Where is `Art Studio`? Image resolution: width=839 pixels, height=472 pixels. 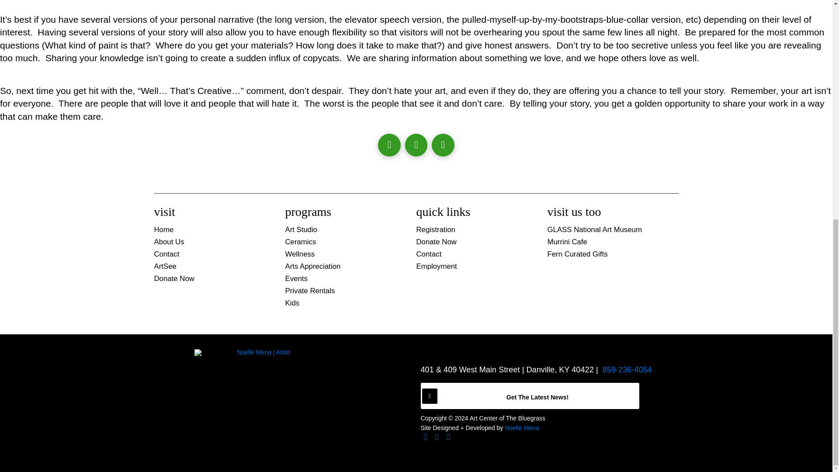 Art Studio is located at coordinates (344, 230).